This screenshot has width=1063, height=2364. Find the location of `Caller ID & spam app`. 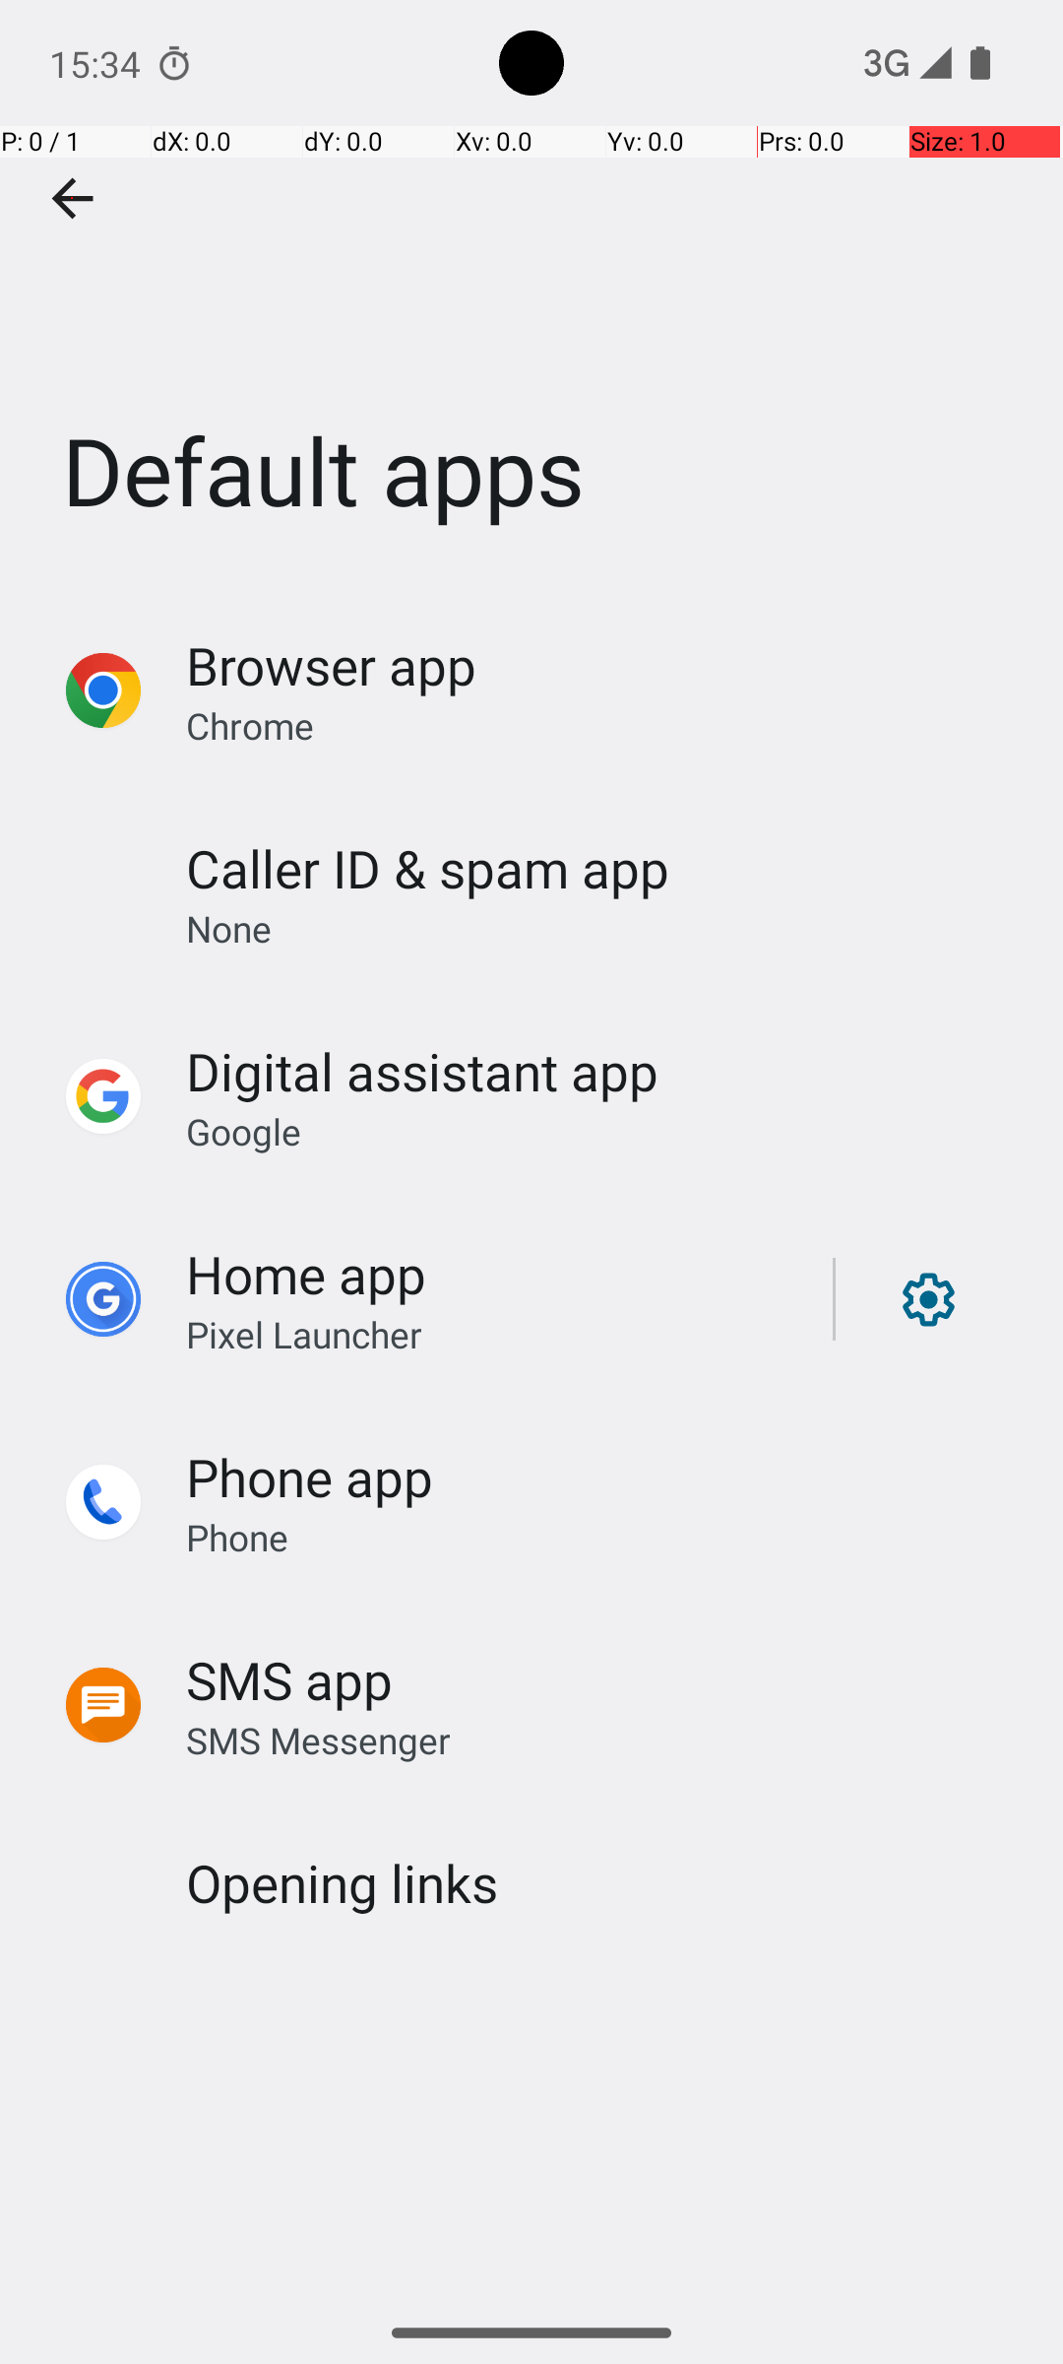

Caller ID & spam app is located at coordinates (427, 869).